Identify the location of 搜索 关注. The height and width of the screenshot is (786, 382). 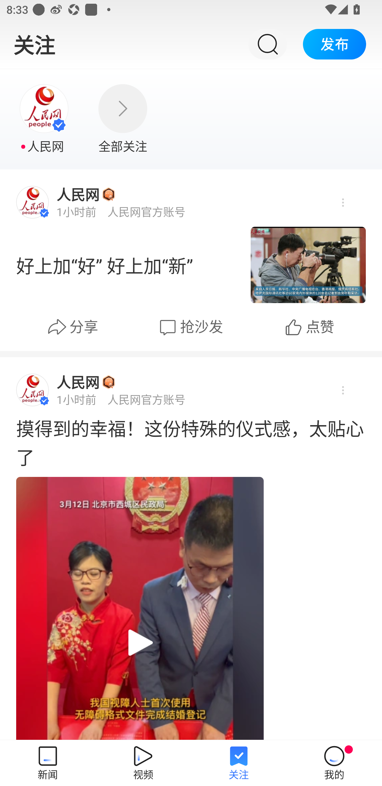
(267, 44).